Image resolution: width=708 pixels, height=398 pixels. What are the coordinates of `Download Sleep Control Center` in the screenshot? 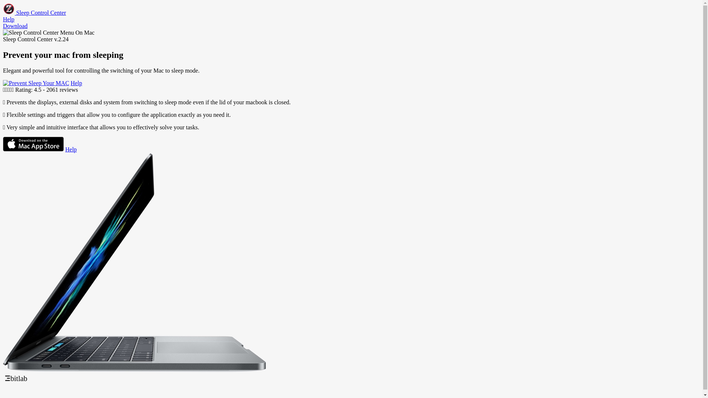 It's located at (36, 83).